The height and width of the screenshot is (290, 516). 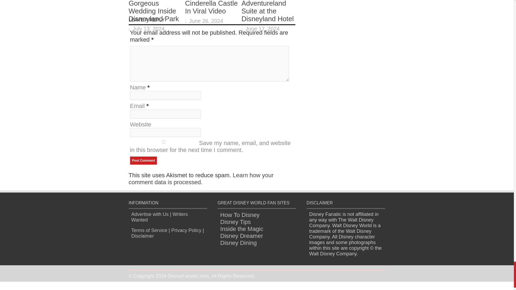 What do you see at coordinates (144, 161) in the screenshot?
I see `Post Comment` at bounding box center [144, 161].